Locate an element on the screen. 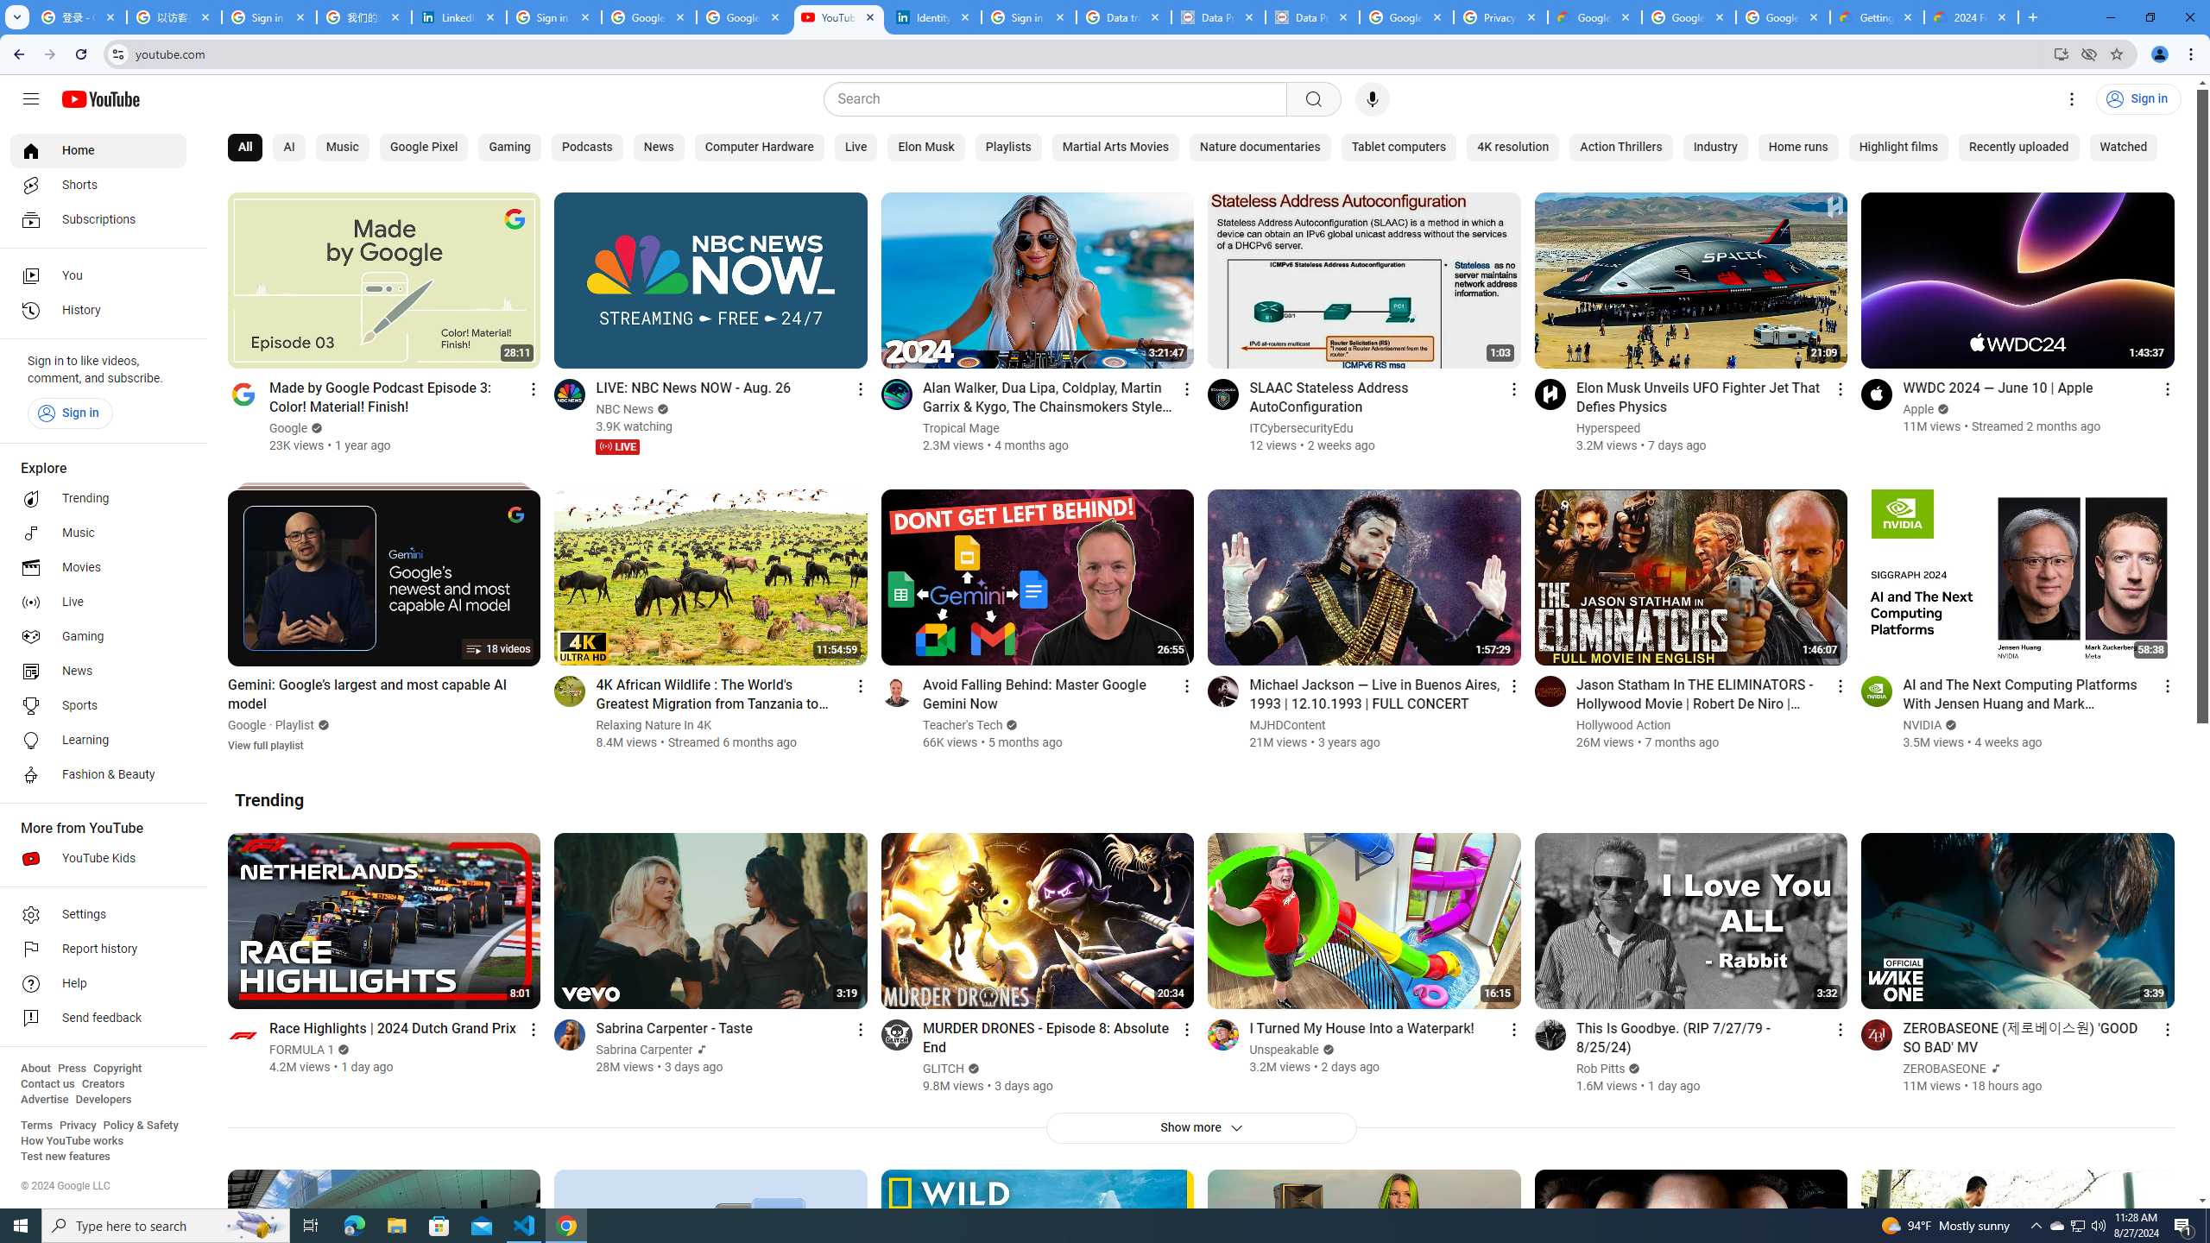  Creators is located at coordinates (104, 1084).